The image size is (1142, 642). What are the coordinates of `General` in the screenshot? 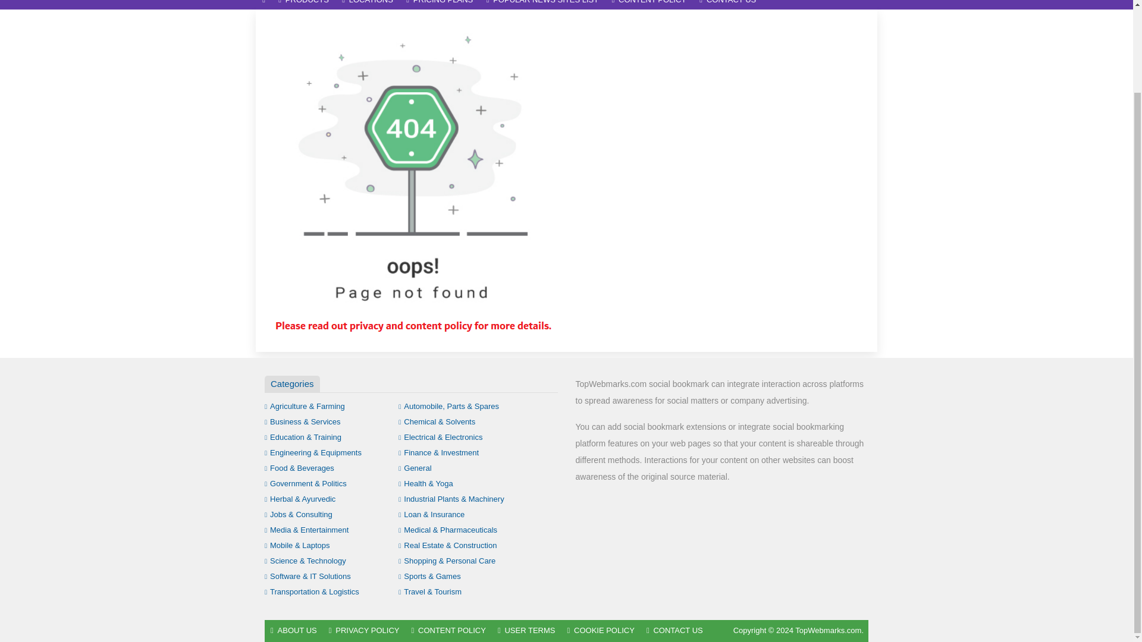 It's located at (415, 467).